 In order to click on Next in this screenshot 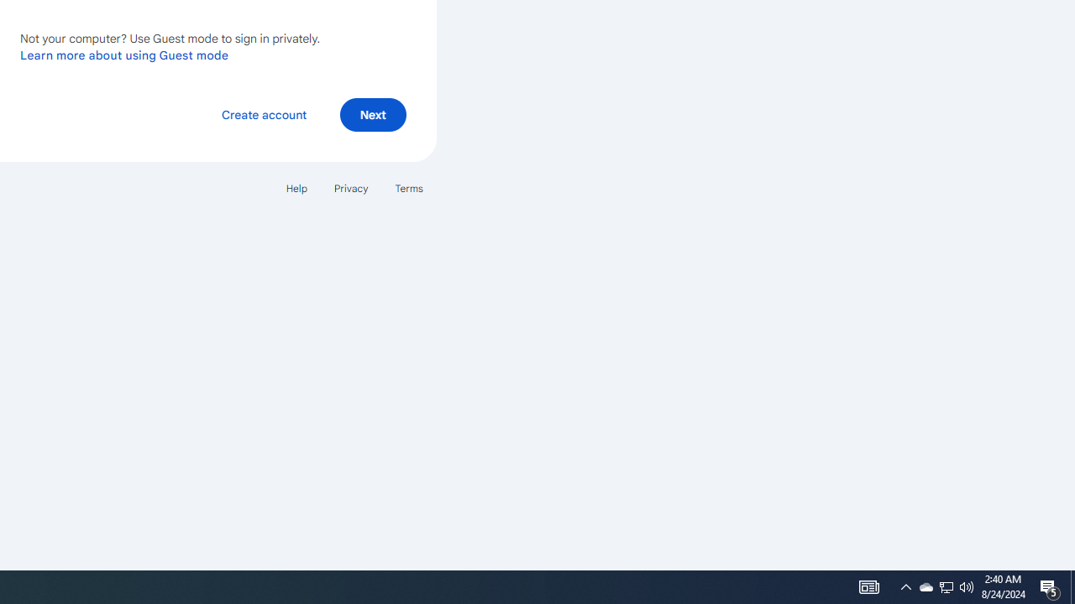, I will do `click(373, 114)`.